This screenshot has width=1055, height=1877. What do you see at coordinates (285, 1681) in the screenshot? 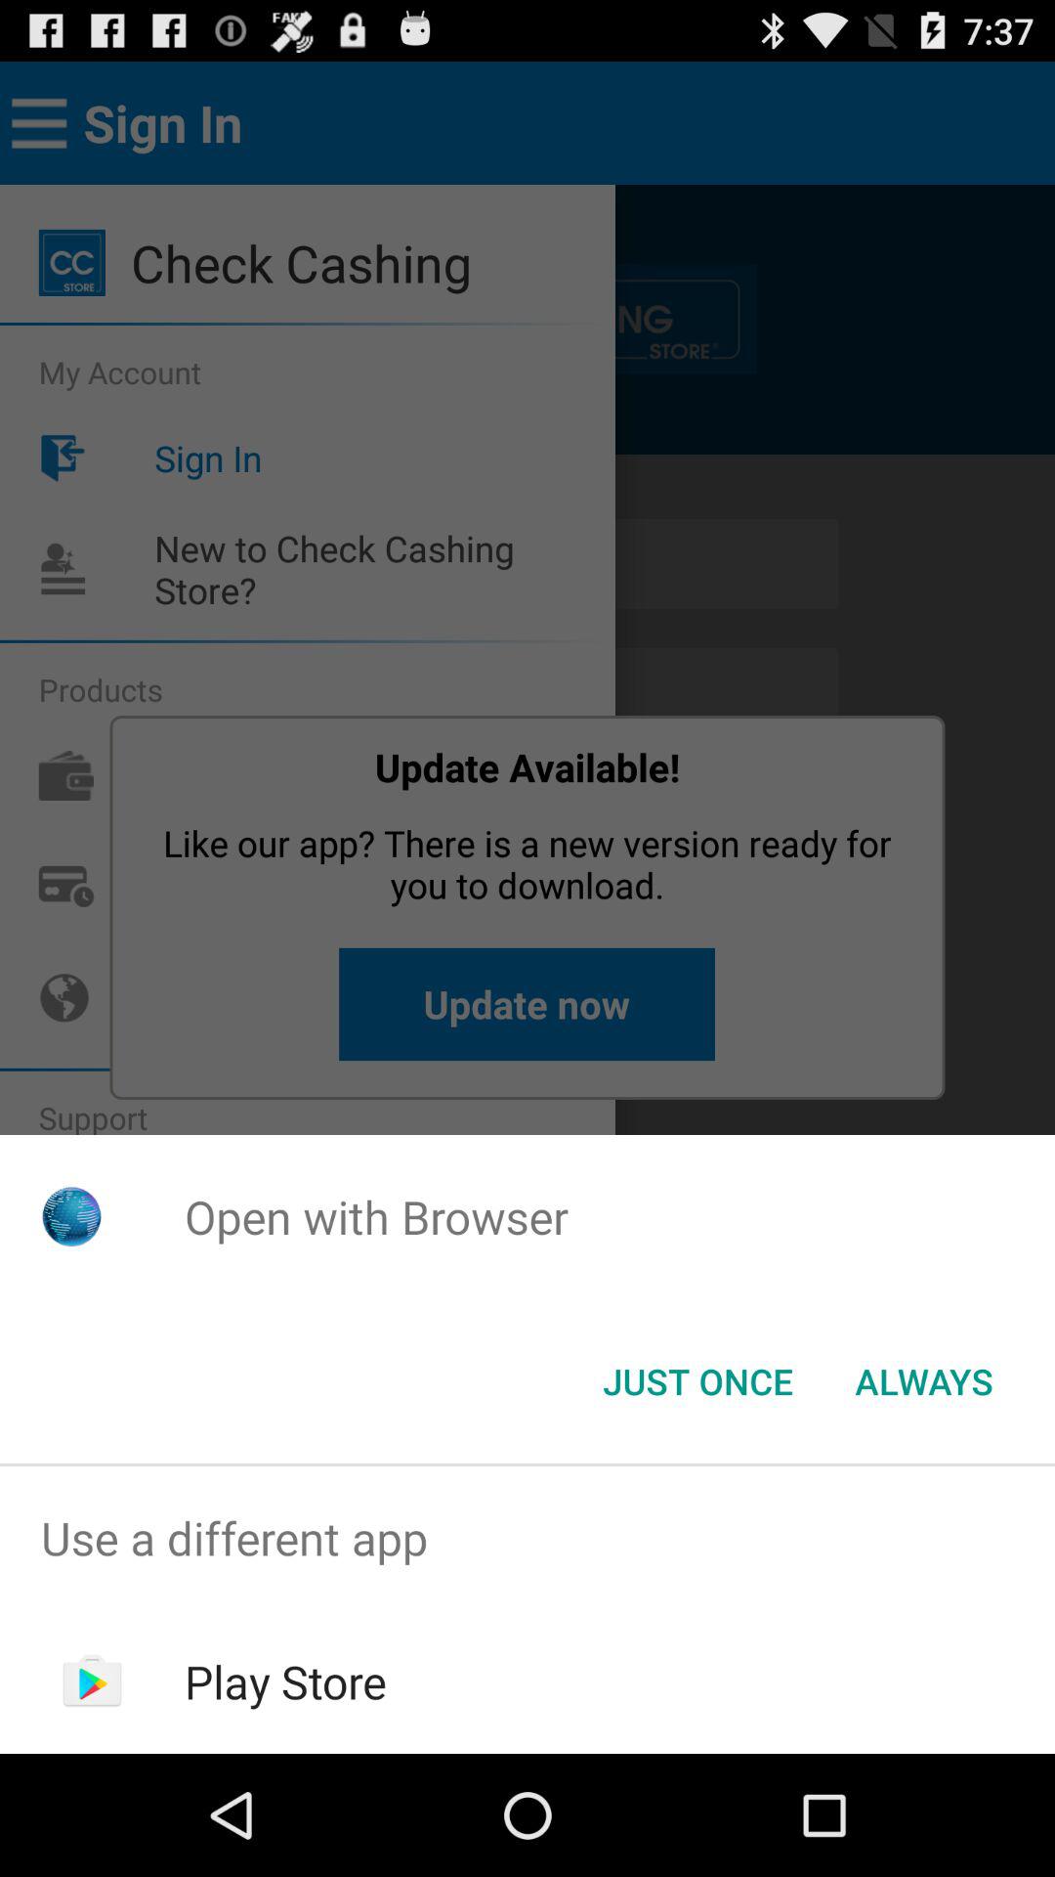
I see `tap play store icon` at bounding box center [285, 1681].